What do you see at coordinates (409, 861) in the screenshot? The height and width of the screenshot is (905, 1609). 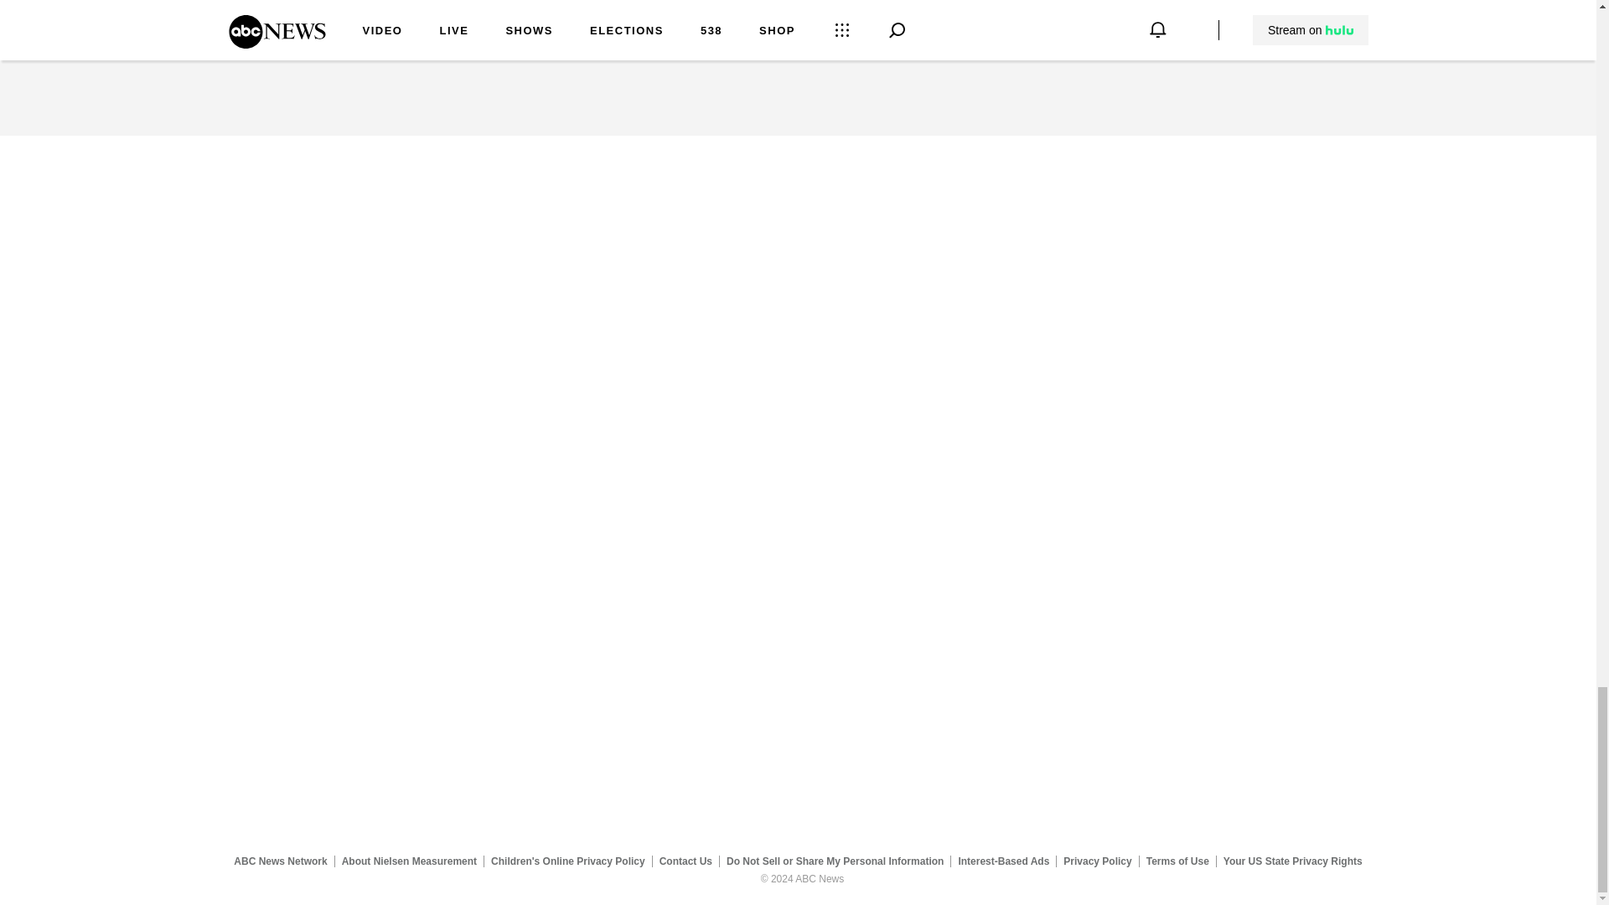 I see `About Nielsen Measurement` at bounding box center [409, 861].